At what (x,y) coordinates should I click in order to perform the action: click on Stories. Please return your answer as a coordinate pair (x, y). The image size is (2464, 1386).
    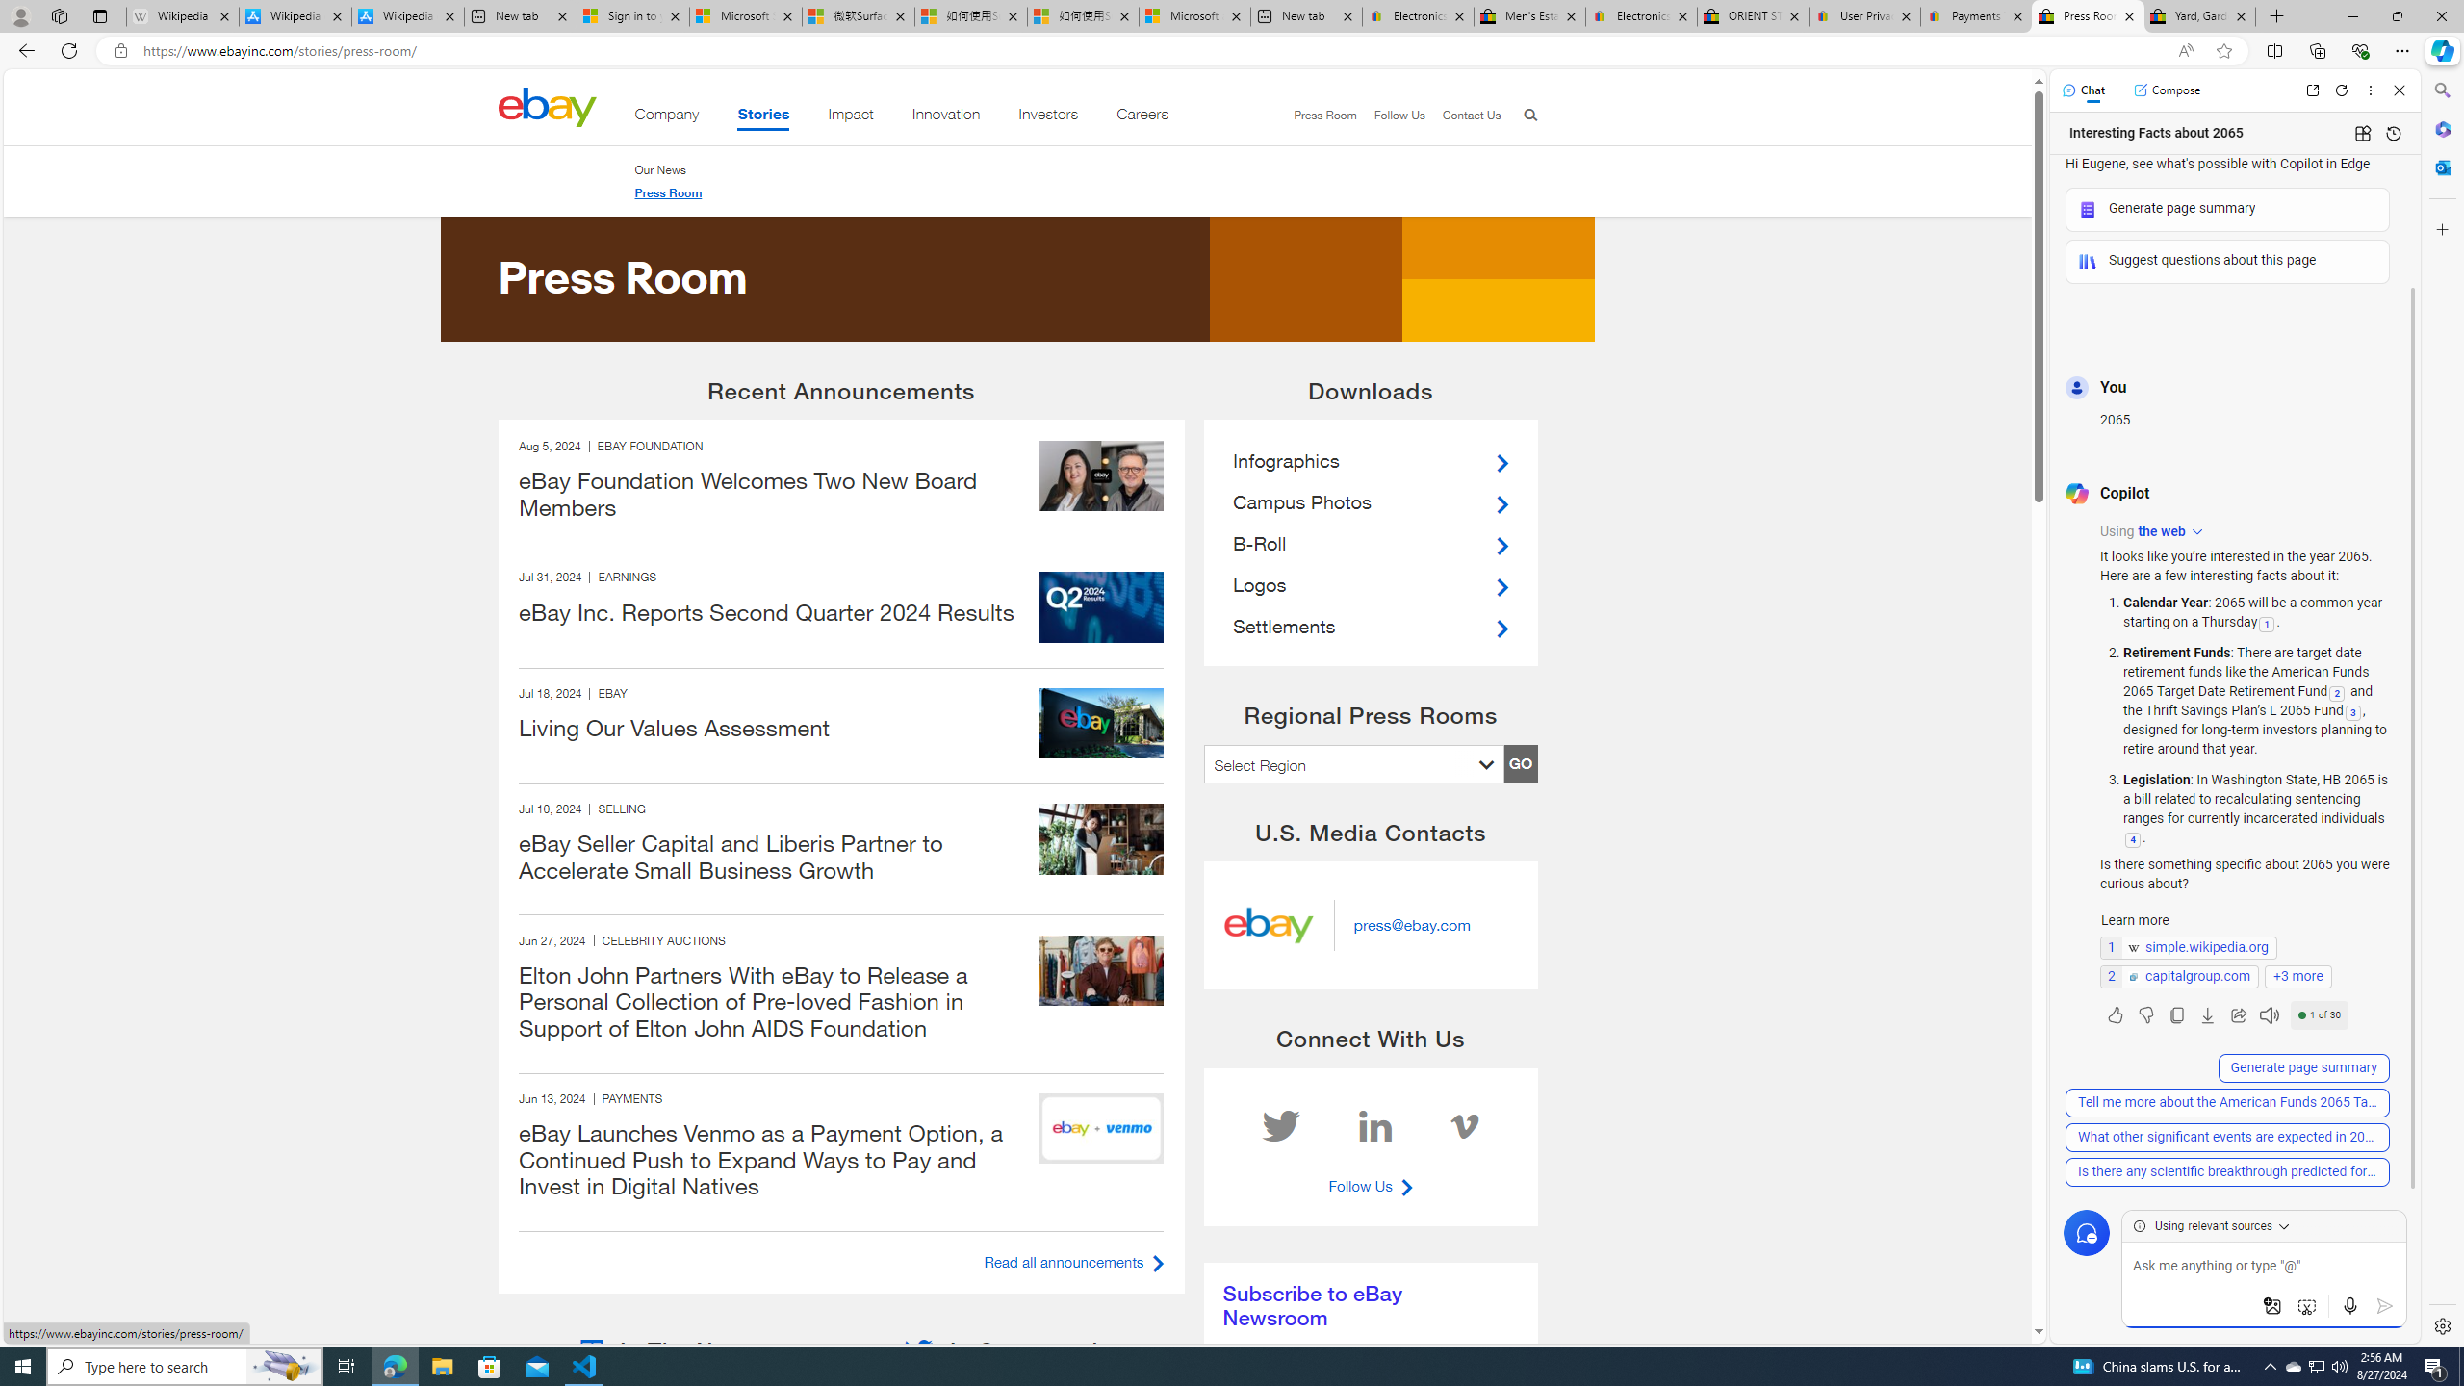
    Looking at the image, I should click on (763, 117).